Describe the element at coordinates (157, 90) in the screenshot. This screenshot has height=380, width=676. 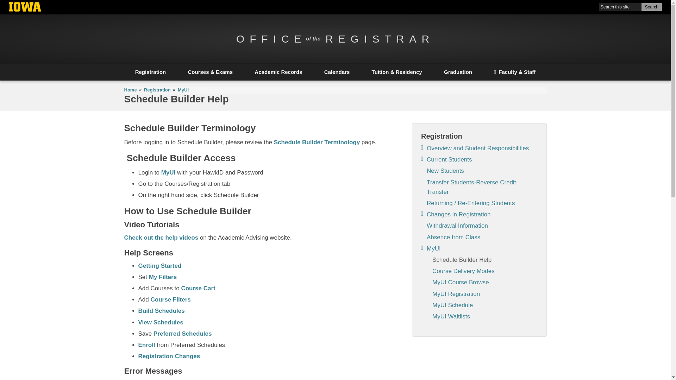
I see `Registration Information` at that location.